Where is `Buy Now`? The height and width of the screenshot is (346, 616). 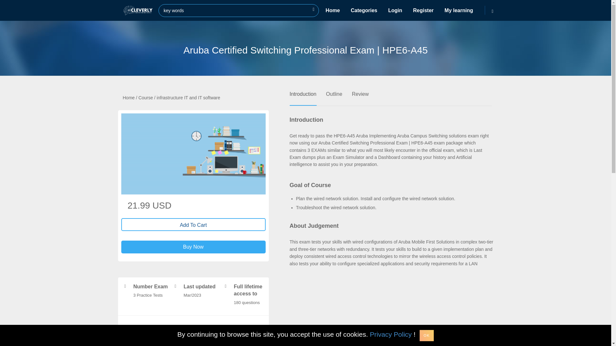 Buy Now is located at coordinates (193, 247).